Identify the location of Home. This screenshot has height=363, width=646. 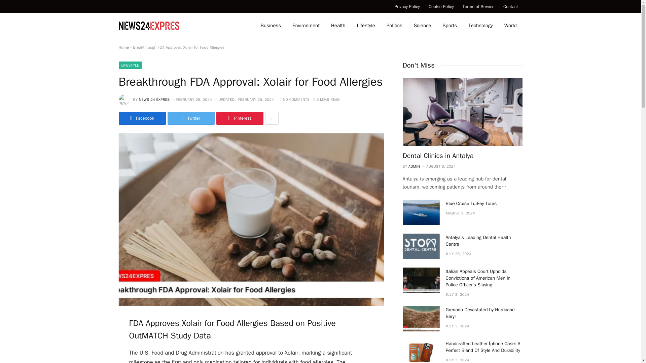
(123, 47).